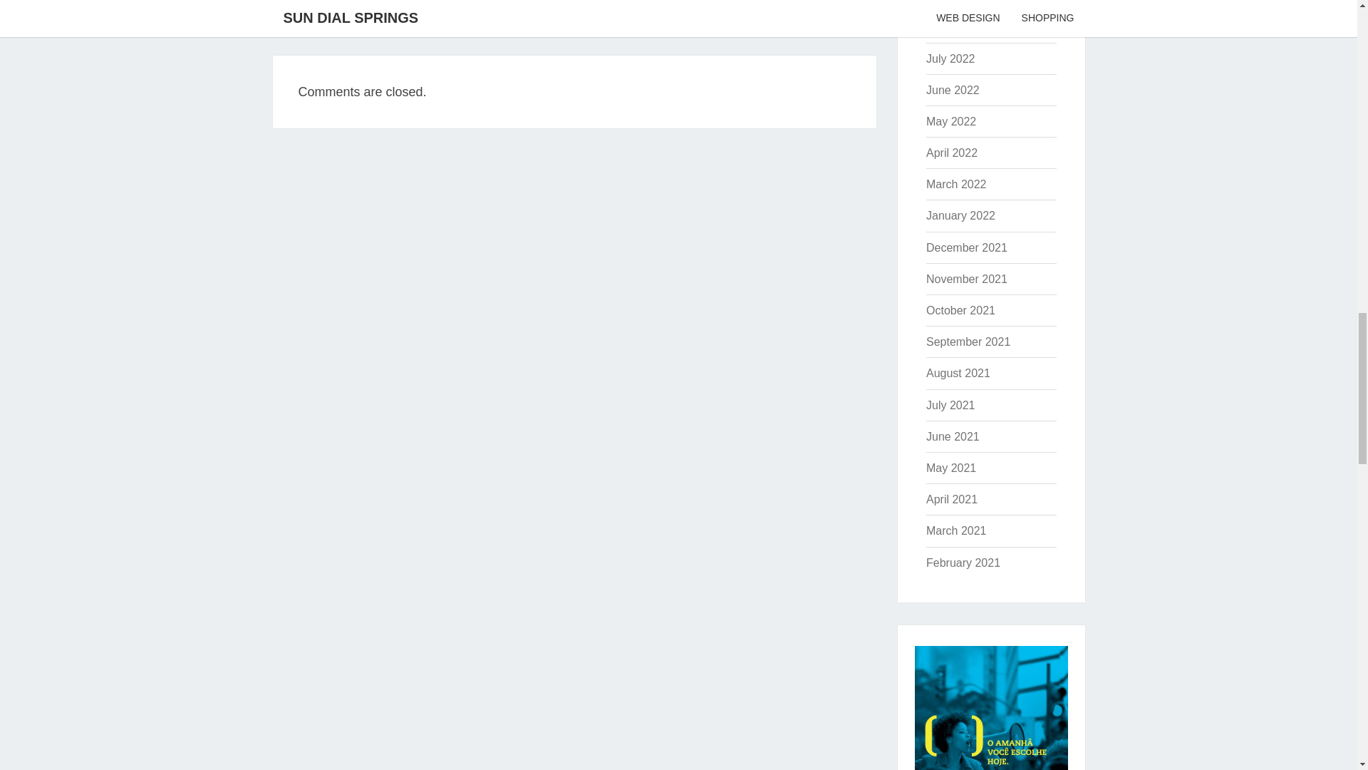  What do you see at coordinates (950, 58) in the screenshot?
I see `July 2022` at bounding box center [950, 58].